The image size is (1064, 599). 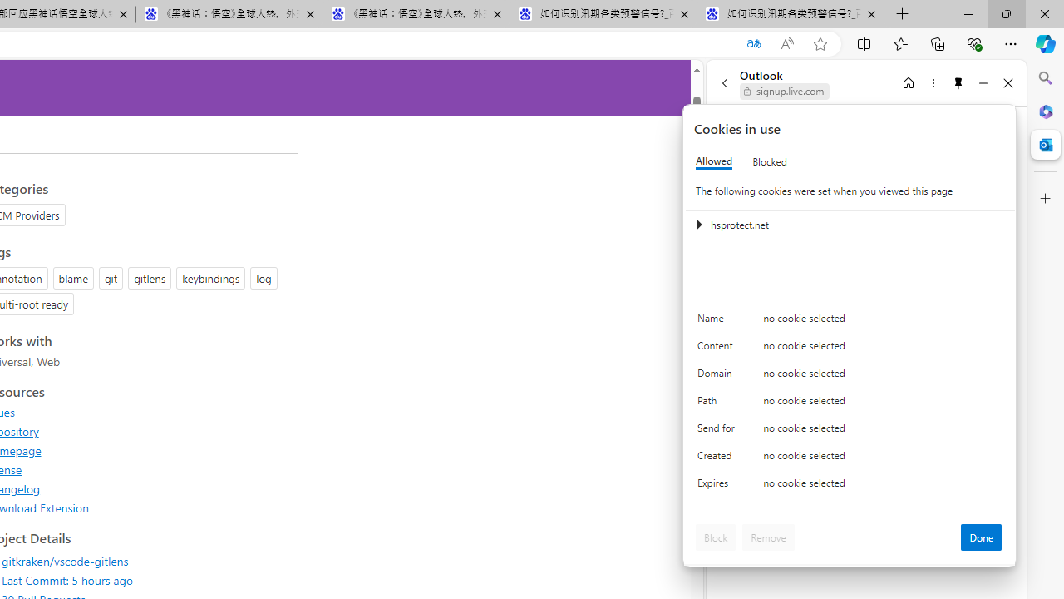 What do you see at coordinates (718, 323) in the screenshot?
I see `Name` at bounding box center [718, 323].